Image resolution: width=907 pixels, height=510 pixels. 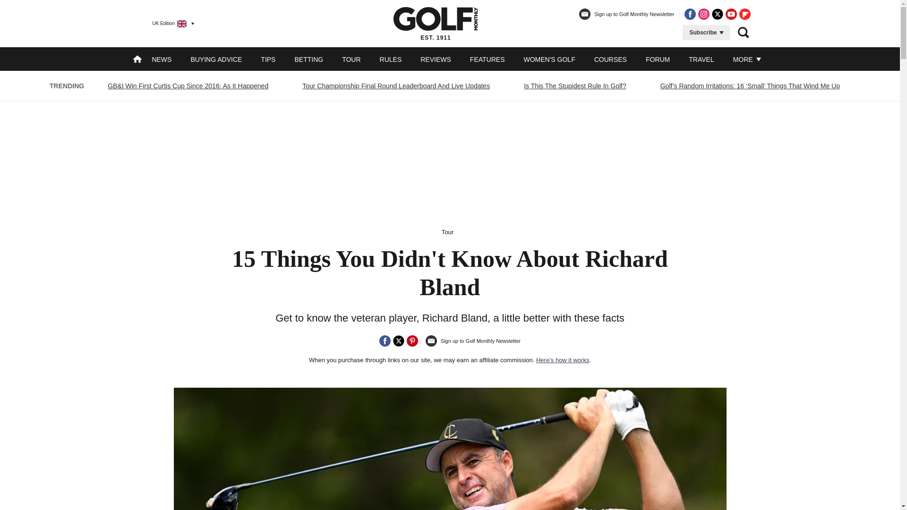 What do you see at coordinates (575, 86) in the screenshot?
I see `Is This The Stupidest Rule In Golf?` at bounding box center [575, 86].